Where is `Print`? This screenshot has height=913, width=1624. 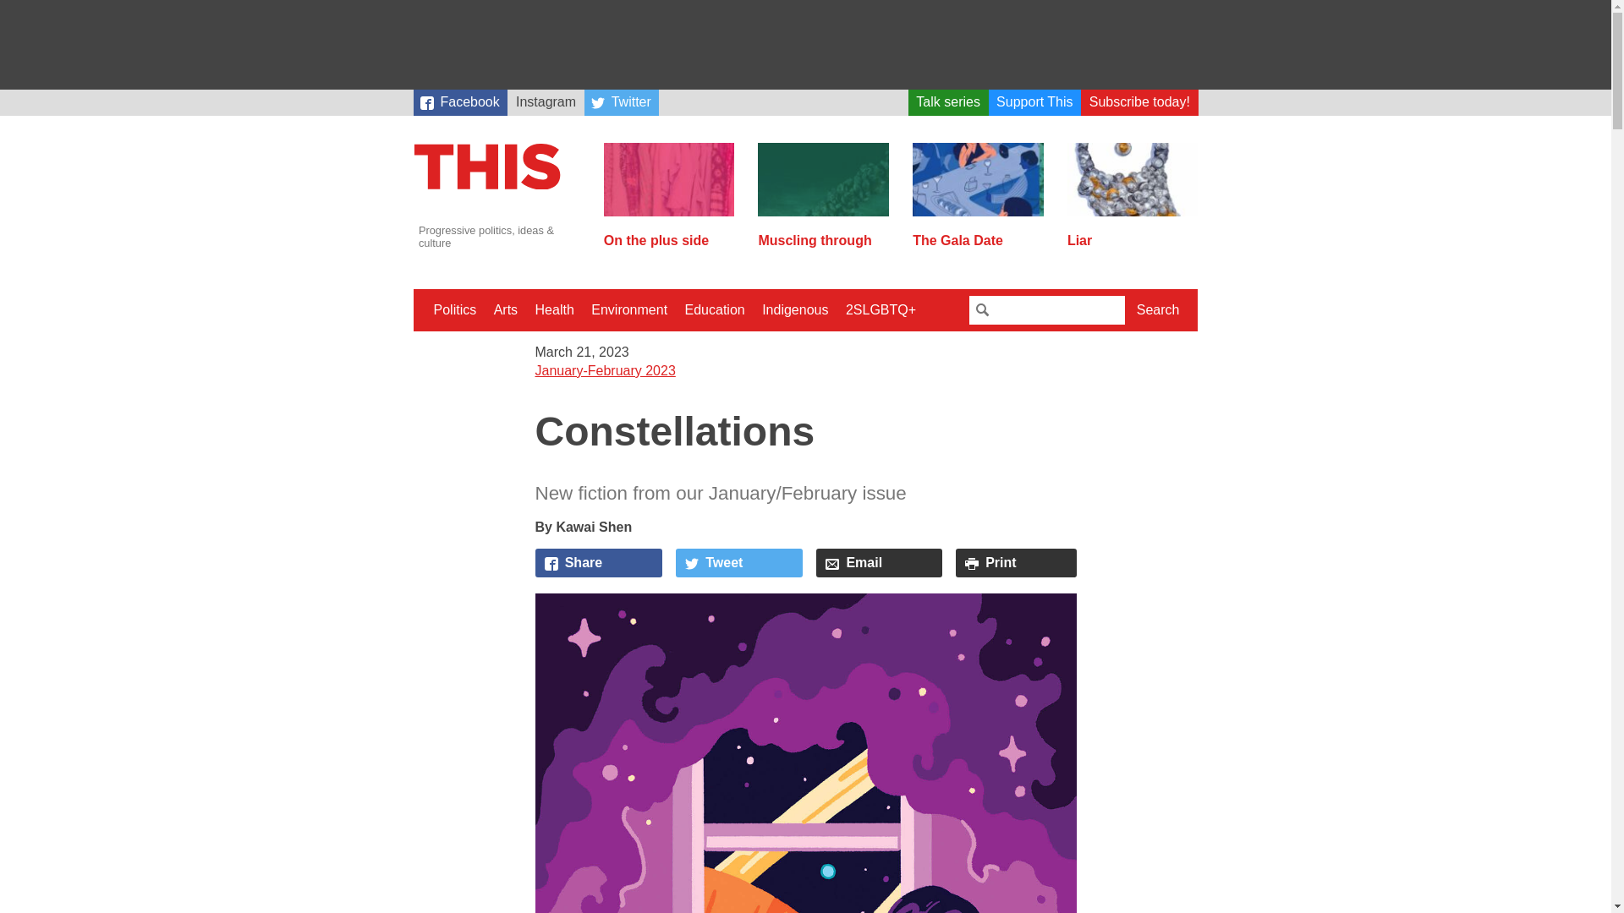 Print is located at coordinates (1016, 563).